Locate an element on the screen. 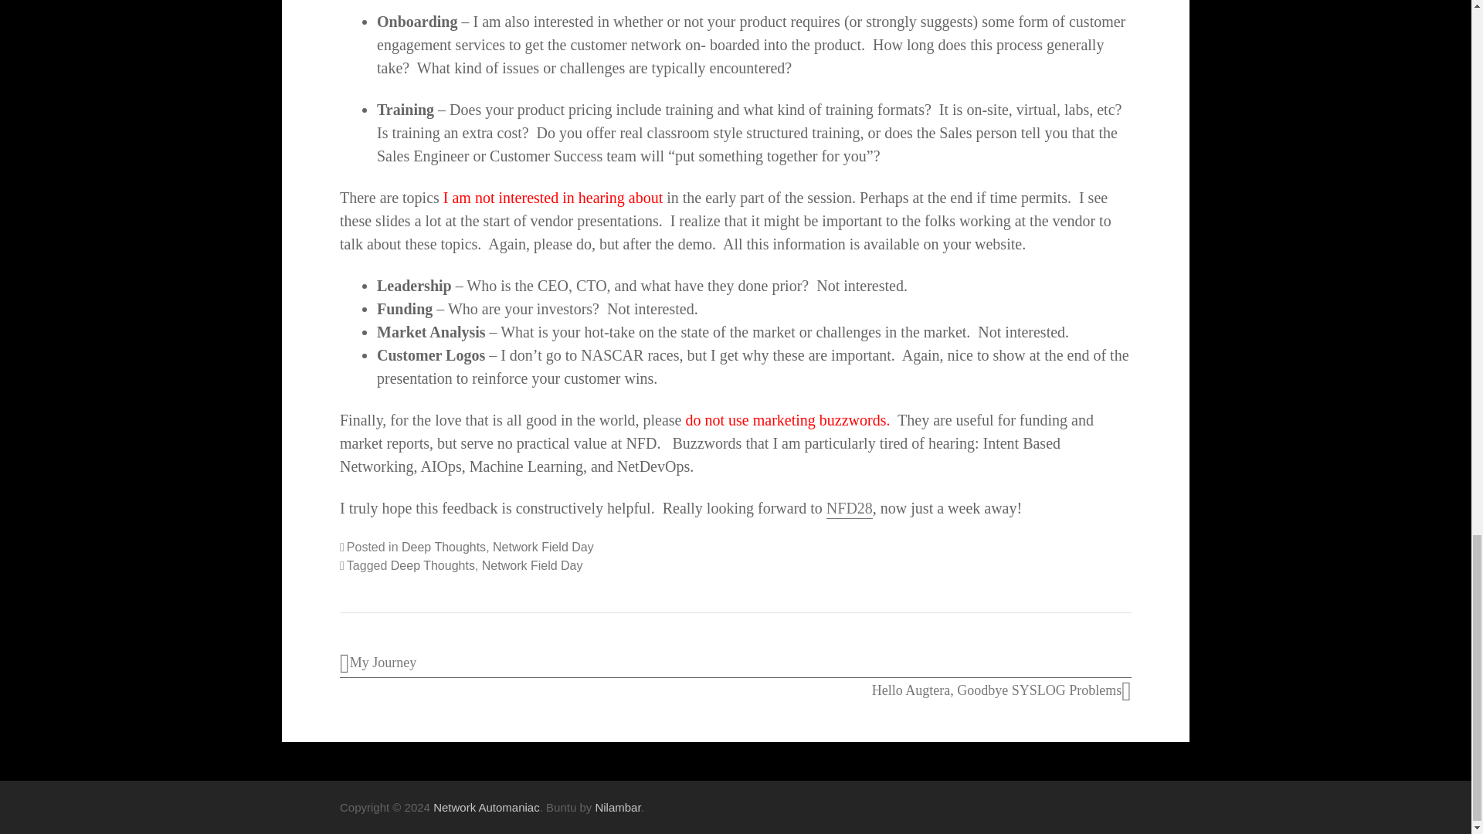 Image resolution: width=1483 pixels, height=834 pixels. Hello Augtera, Goodbye SYSLOG Problems is located at coordinates (1001, 690).